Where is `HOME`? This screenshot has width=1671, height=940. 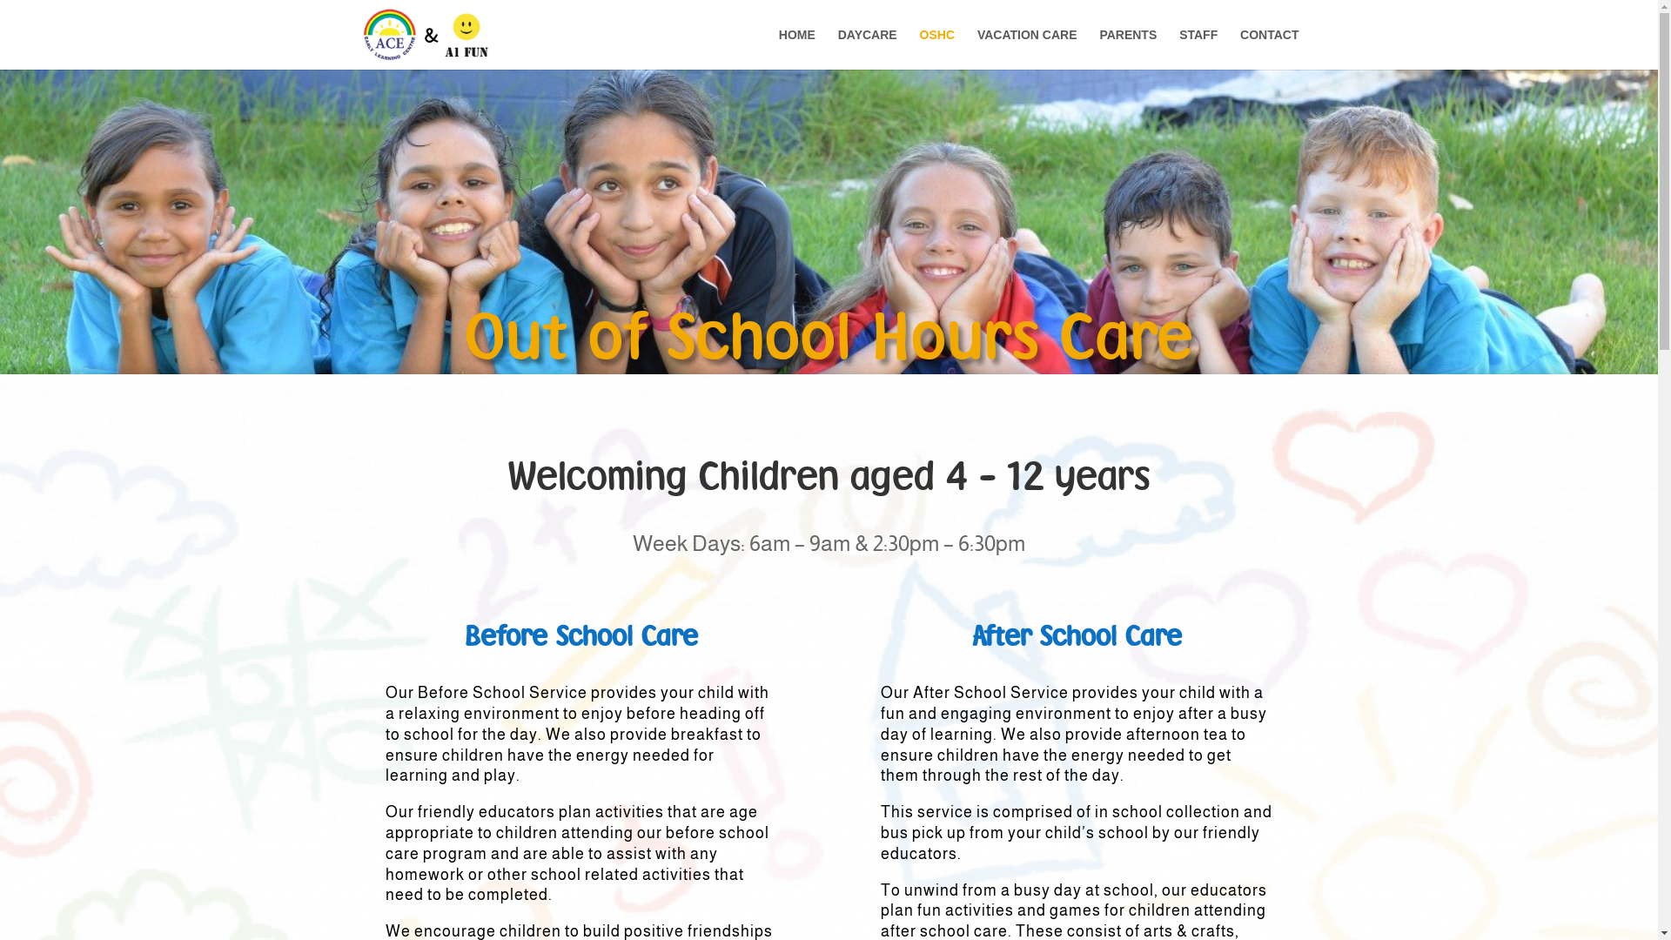
HOME is located at coordinates (797, 49).